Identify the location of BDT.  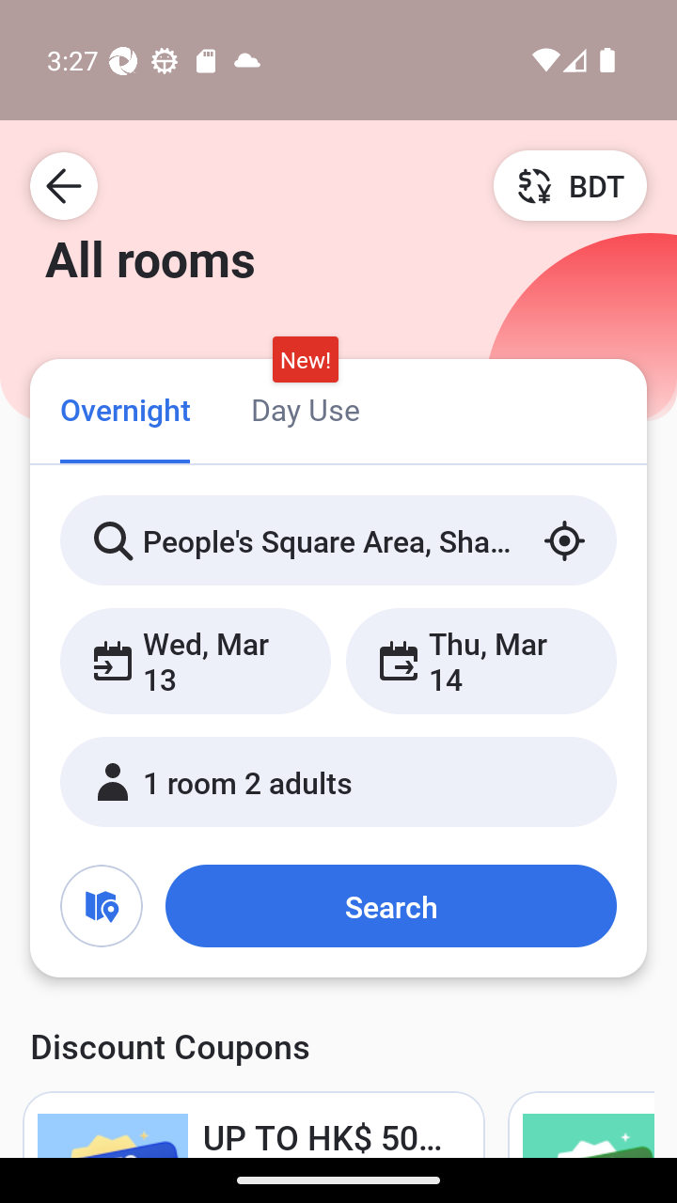
(570, 185).